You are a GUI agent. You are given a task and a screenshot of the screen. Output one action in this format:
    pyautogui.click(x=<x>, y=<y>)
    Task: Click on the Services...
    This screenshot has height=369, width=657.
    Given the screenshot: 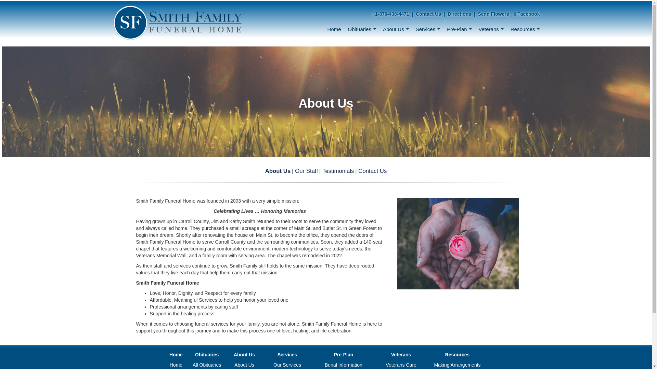 What is the action you would take?
    pyautogui.click(x=428, y=30)
    